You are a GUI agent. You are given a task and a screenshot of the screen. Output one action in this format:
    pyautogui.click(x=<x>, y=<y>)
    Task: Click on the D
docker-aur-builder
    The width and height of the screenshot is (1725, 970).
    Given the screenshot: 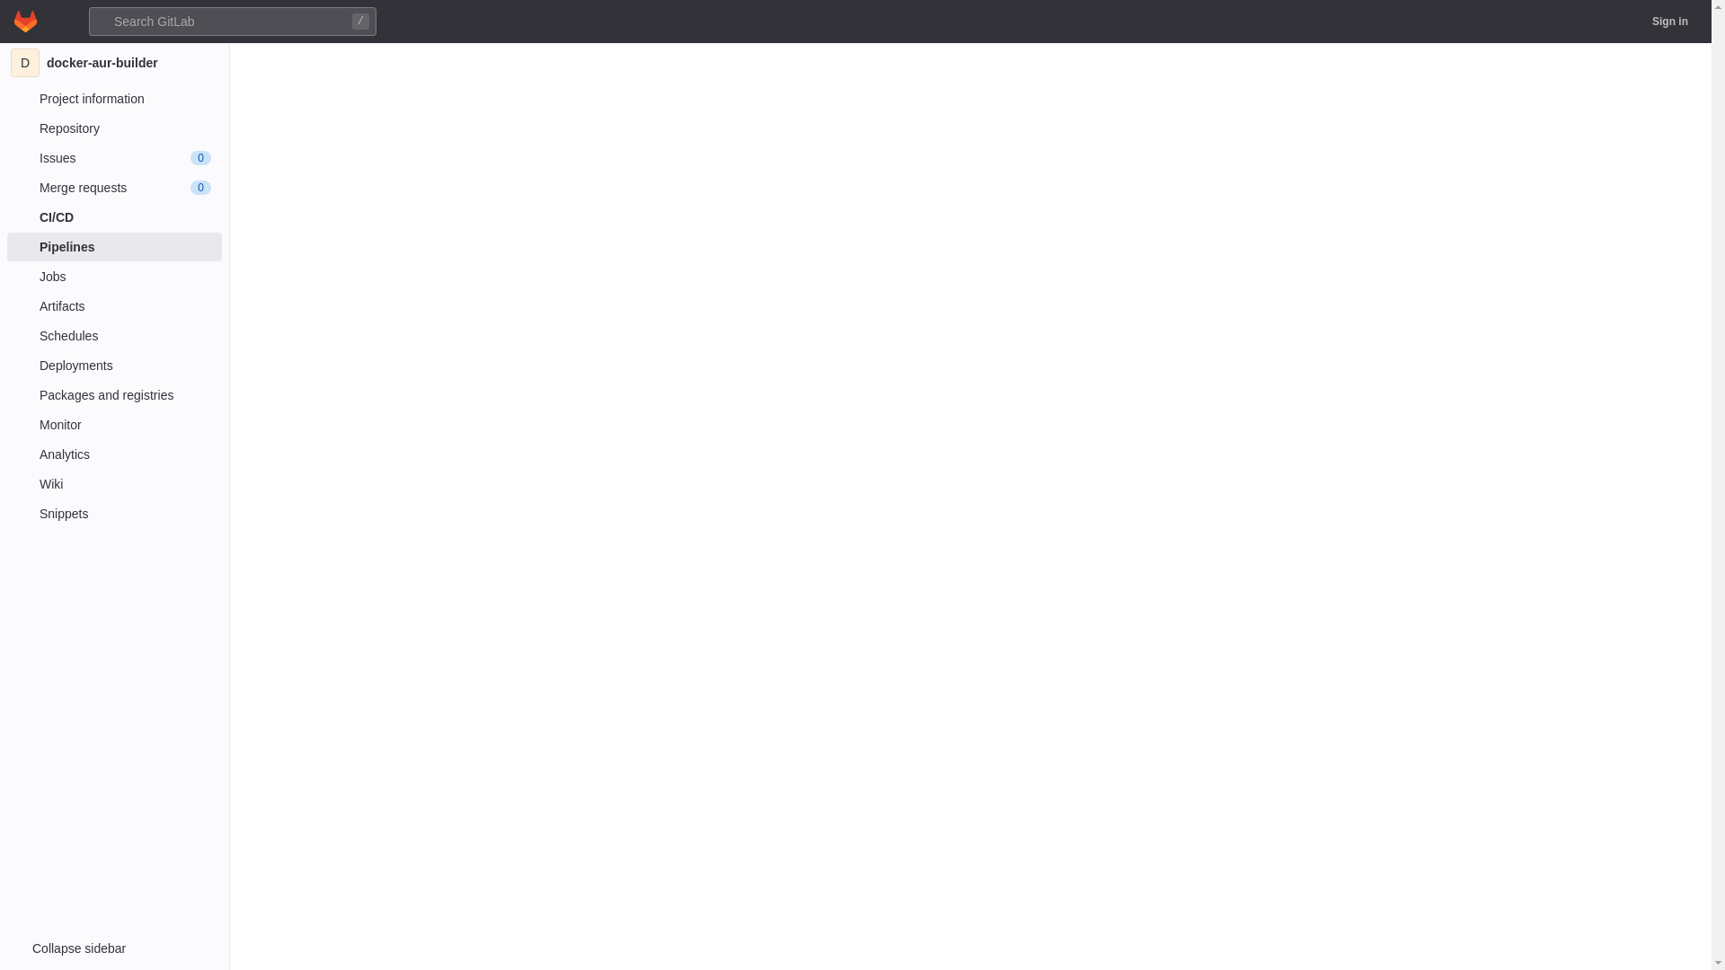 What is the action you would take?
    pyautogui.click(x=115, y=63)
    